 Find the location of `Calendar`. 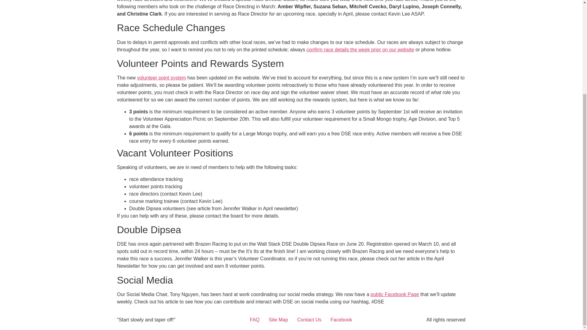

Calendar is located at coordinates (360, 50).